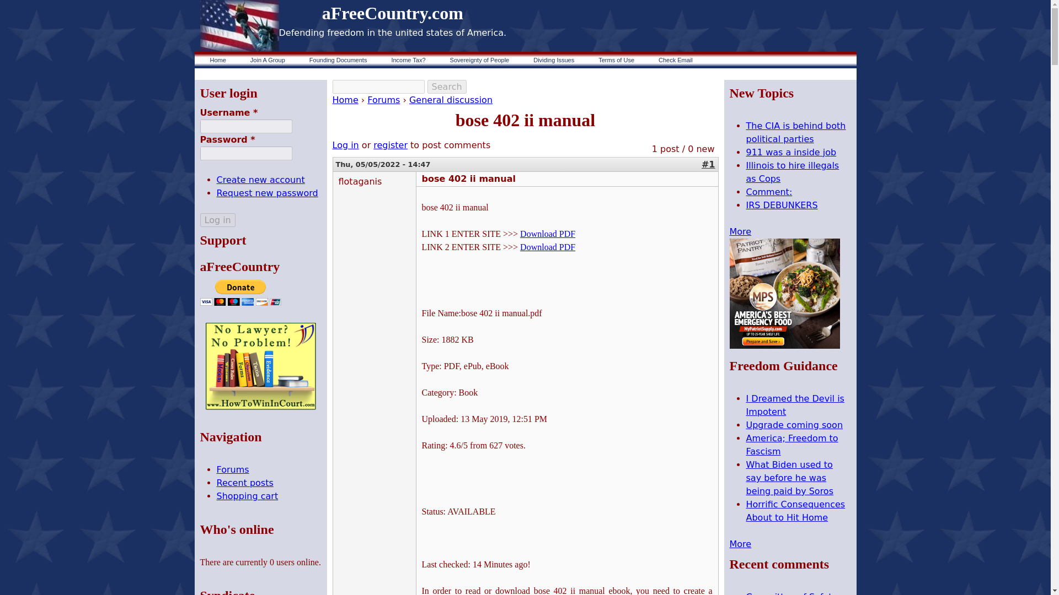 The image size is (1059, 595). I want to click on register, so click(391, 145).